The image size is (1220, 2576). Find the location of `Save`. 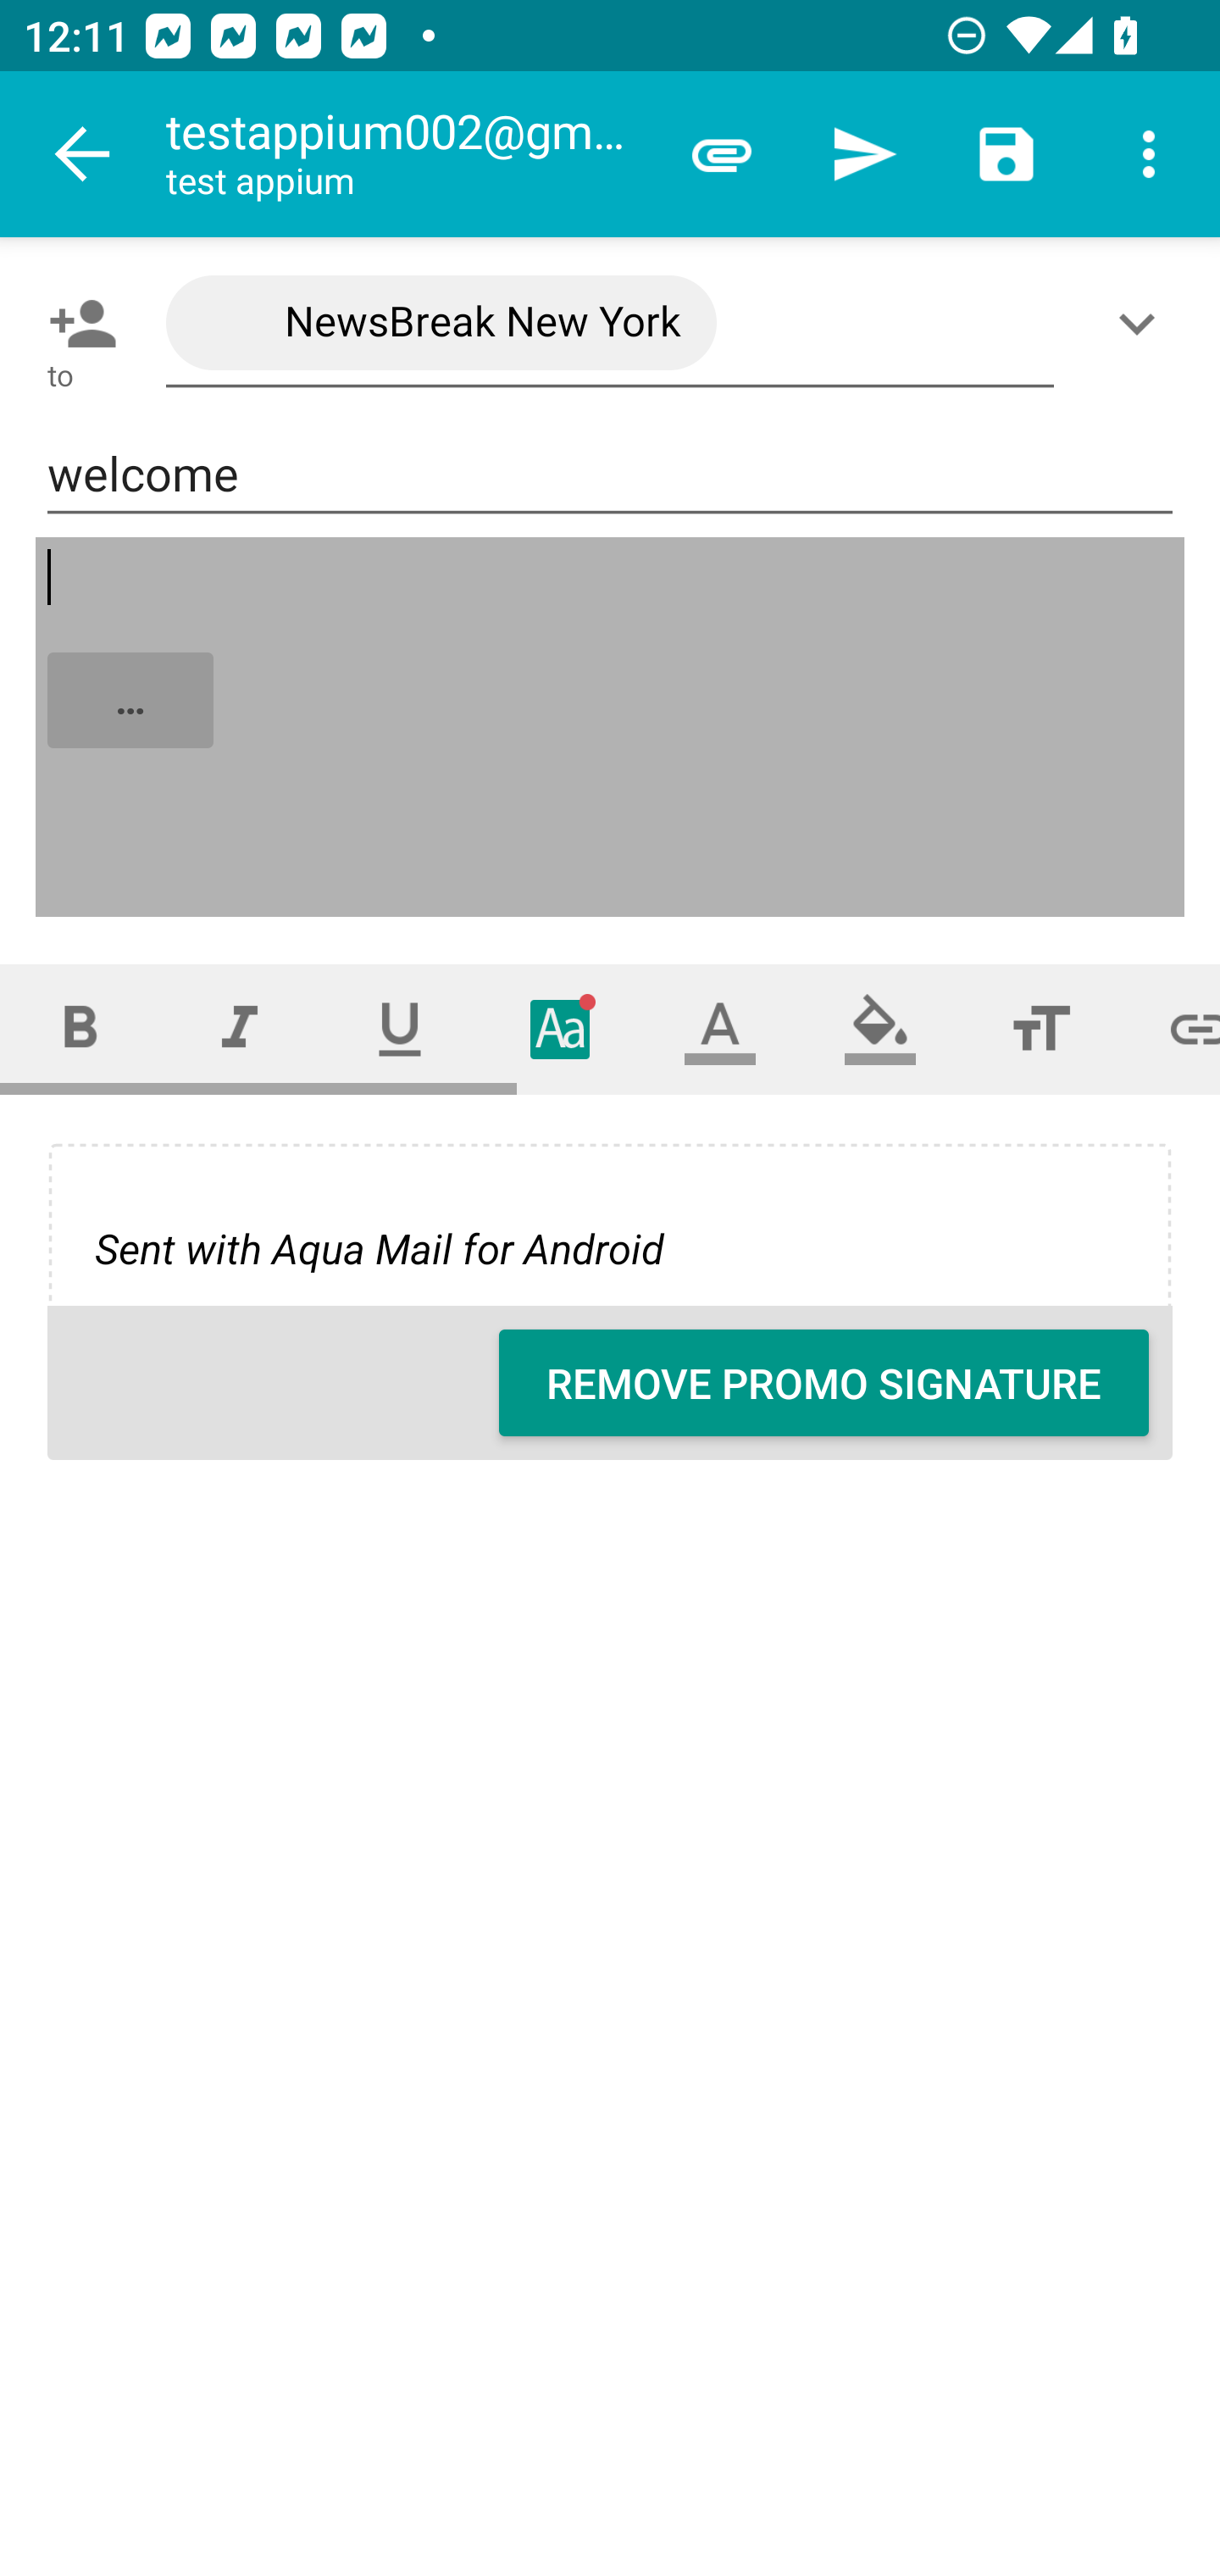

Save is located at coordinates (1006, 154).